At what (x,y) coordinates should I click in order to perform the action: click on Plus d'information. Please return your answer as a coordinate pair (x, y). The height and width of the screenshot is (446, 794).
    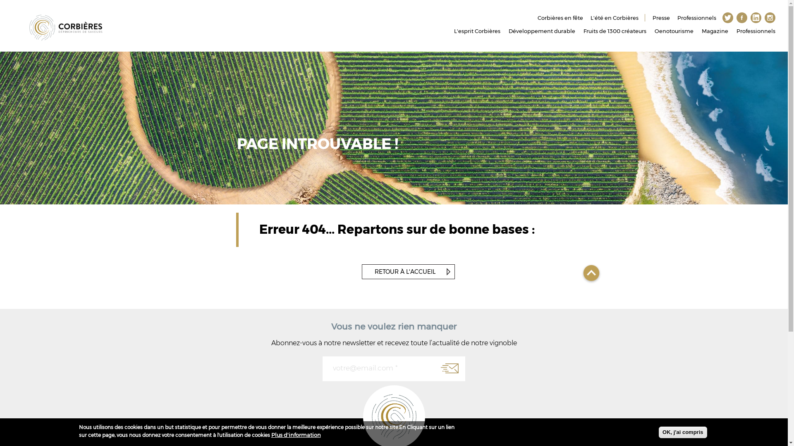
    Looking at the image, I should click on (296, 435).